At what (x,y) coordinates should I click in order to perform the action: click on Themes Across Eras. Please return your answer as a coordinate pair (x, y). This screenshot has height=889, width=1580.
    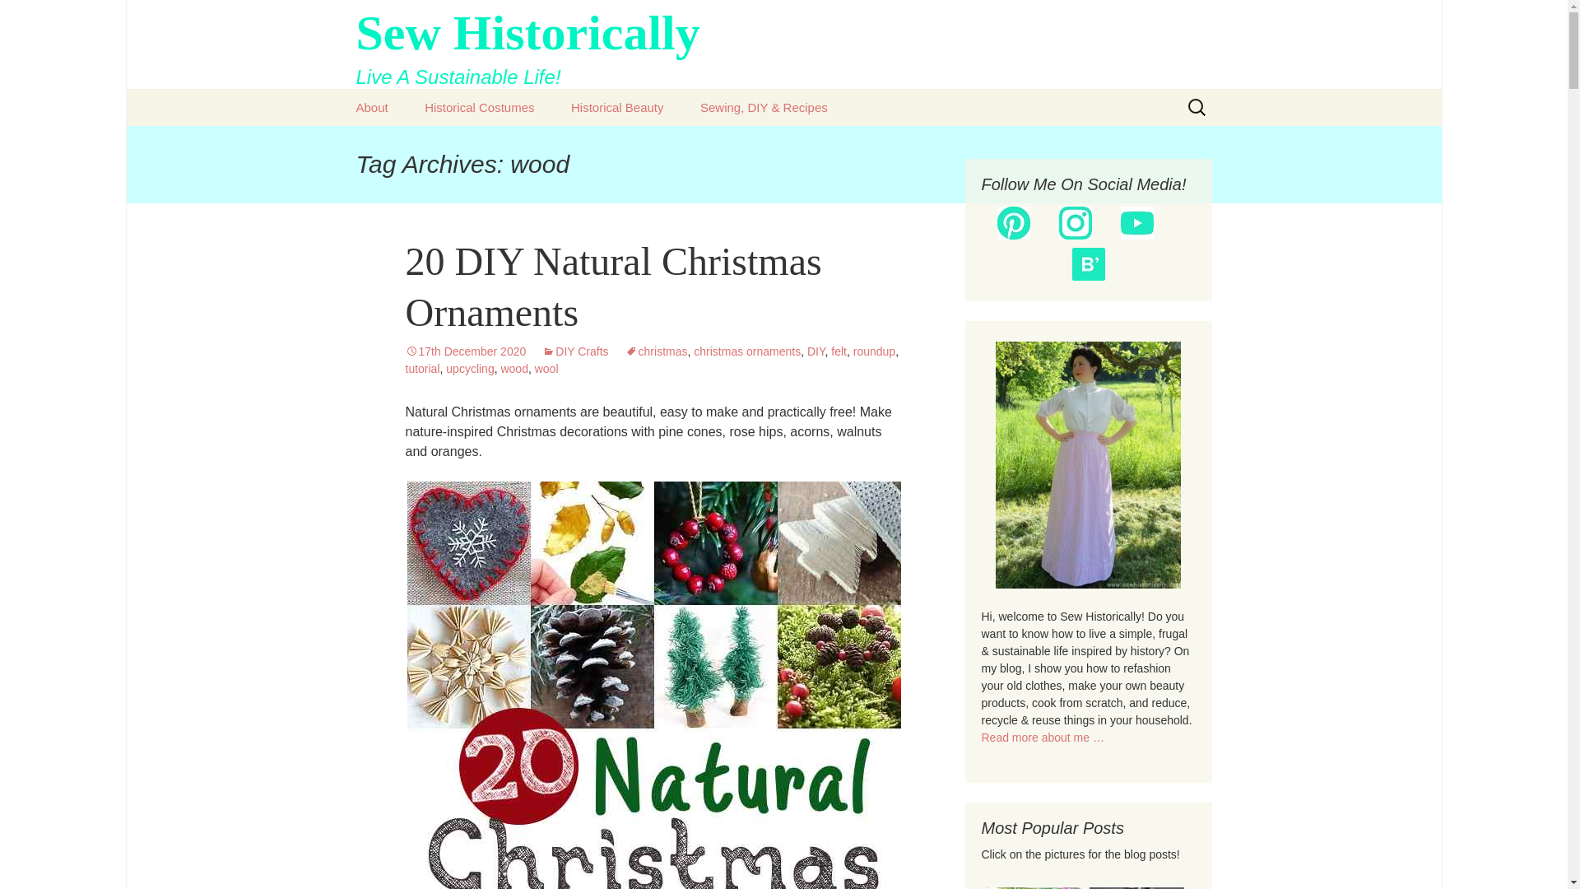
    Looking at the image, I should click on (747, 351).